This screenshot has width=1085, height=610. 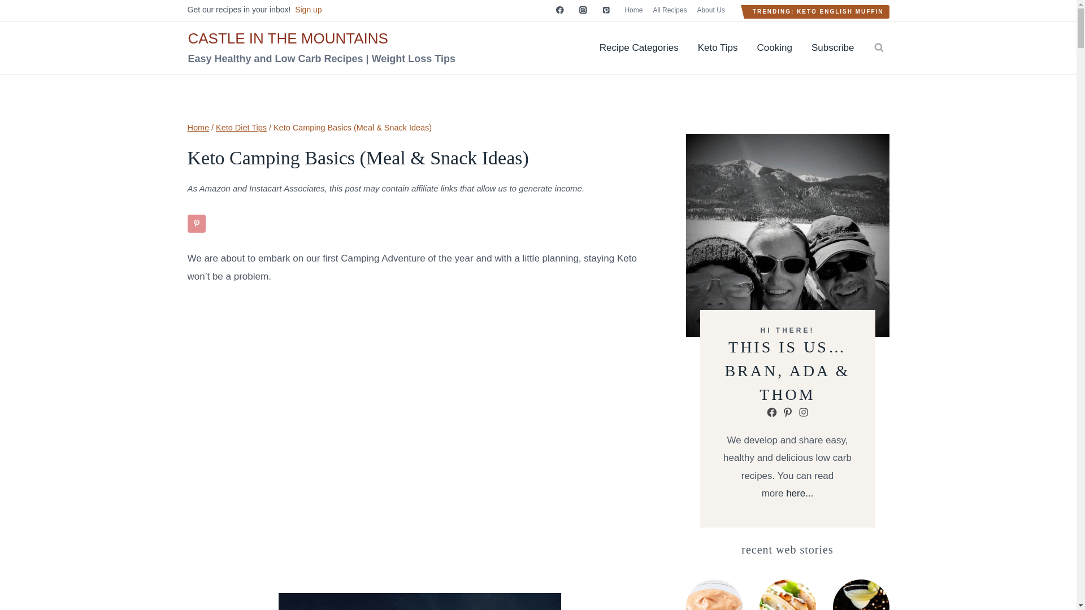 I want to click on Subscribe, so click(x=832, y=48).